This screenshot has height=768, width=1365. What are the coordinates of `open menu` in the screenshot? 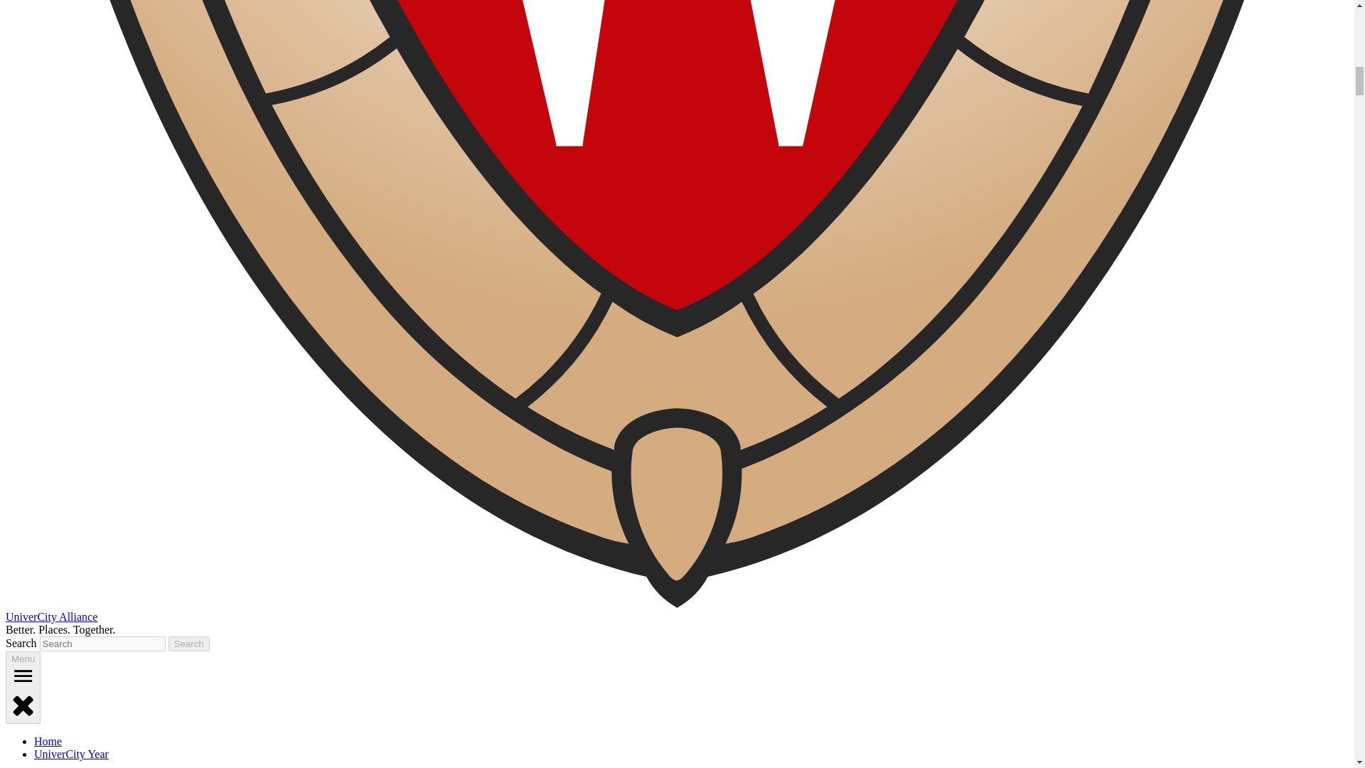 It's located at (23, 676).